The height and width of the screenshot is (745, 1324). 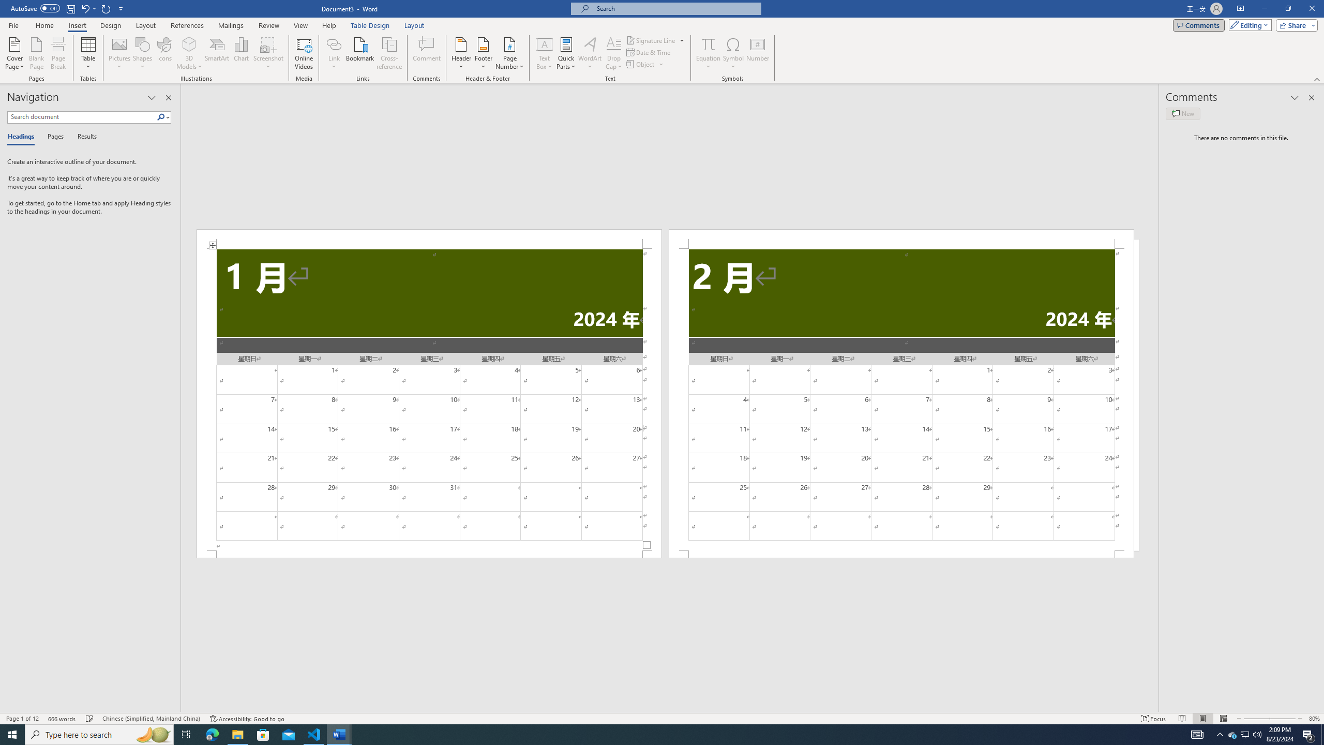 What do you see at coordinates (1240, 9) in the screenshot?
I see `Ribbon Display Options` at bounding box center [1240, 9].